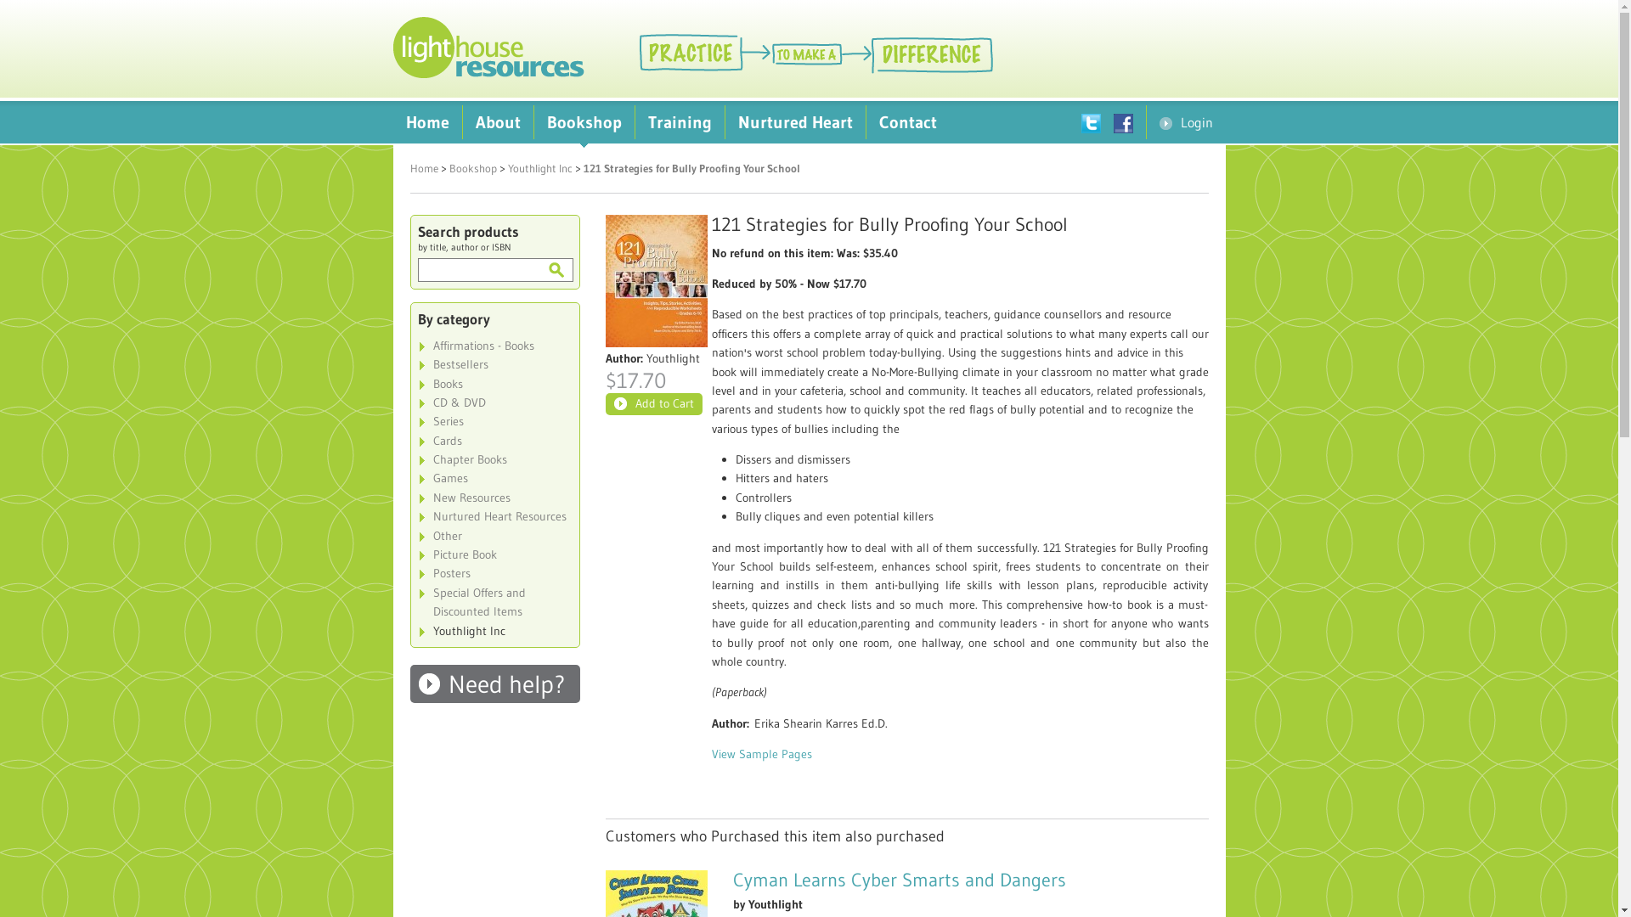  What do you see at coordinates (494, 554) in the screenshot?
I see `Picture Book` at bounding box center [494, 554].